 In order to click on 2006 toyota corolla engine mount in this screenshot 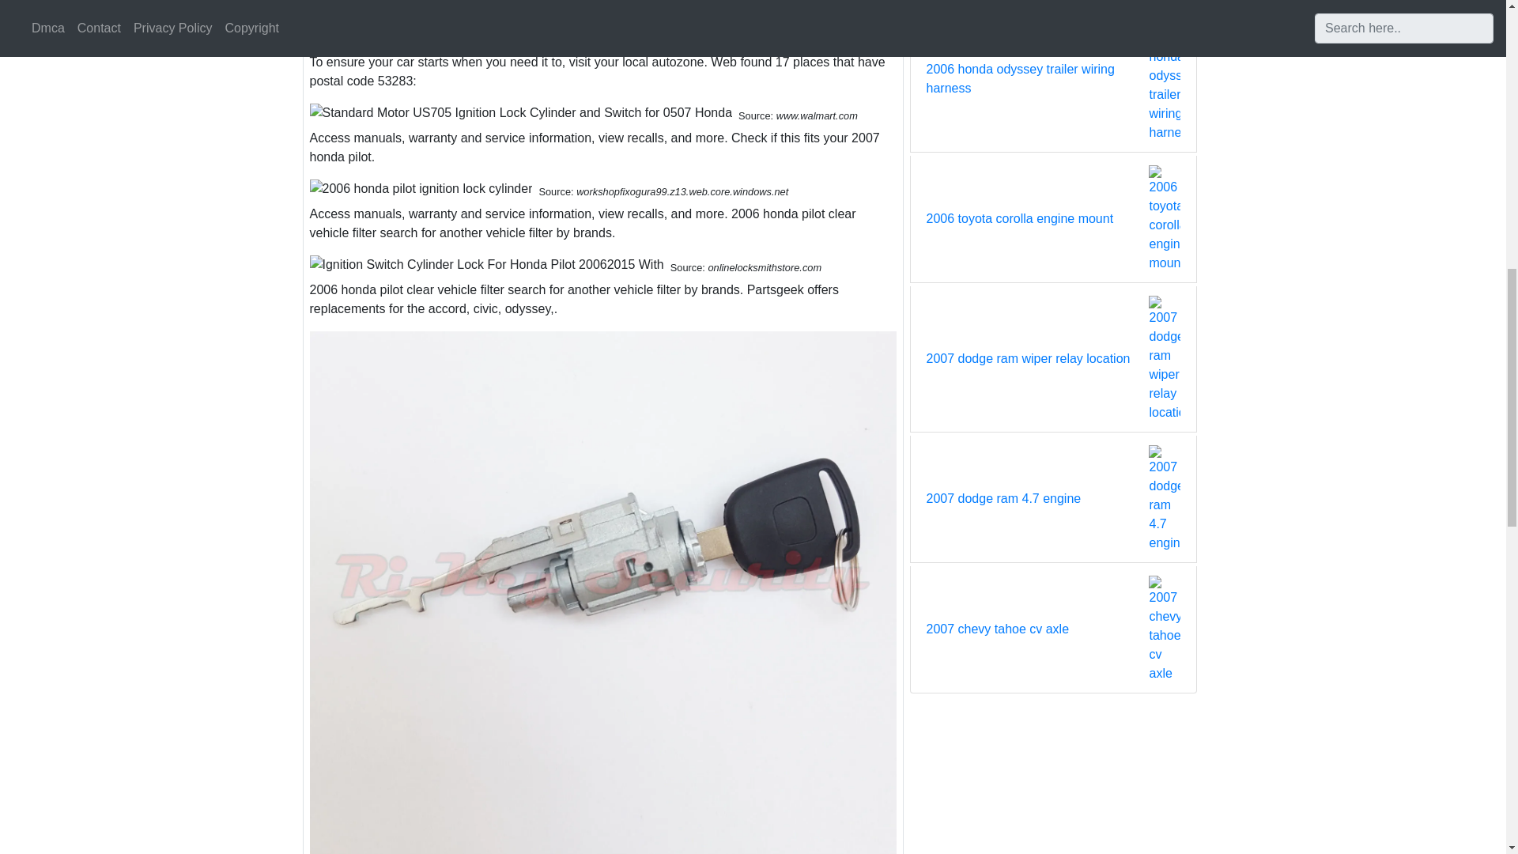, I will do `click(1020, 218)`.